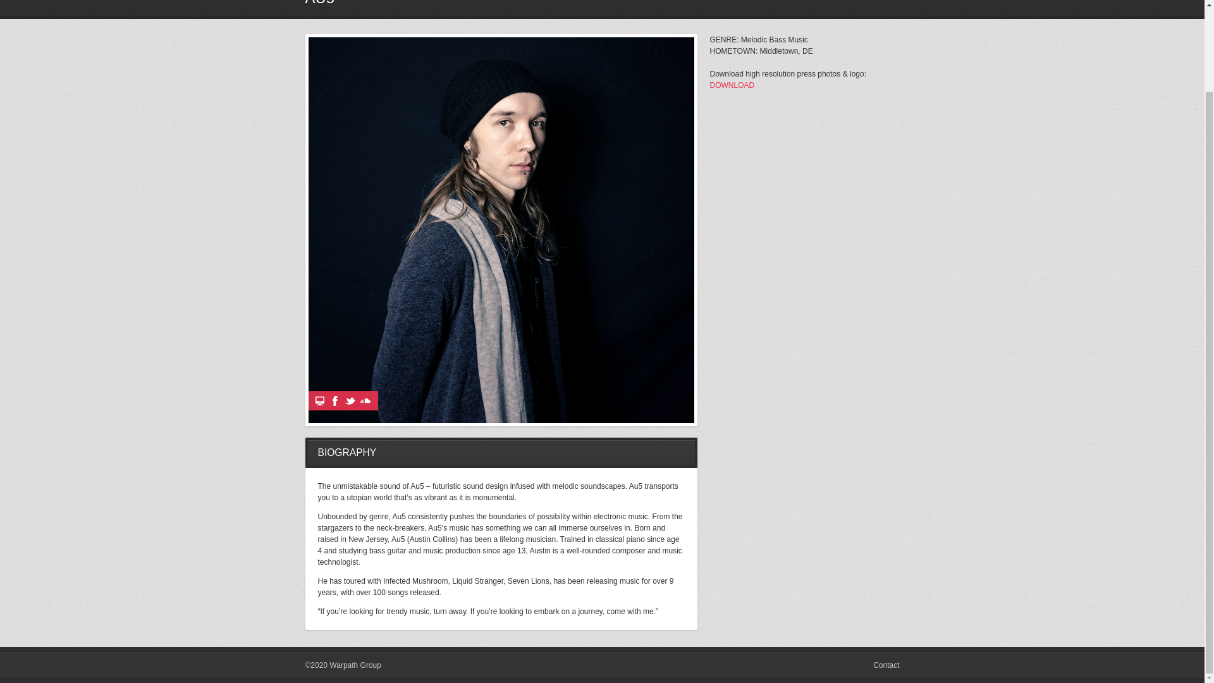  What do you see at coordinates (365, 401) in the screenshot?
I see `SoundCloud` at bounding box center [365, 401].